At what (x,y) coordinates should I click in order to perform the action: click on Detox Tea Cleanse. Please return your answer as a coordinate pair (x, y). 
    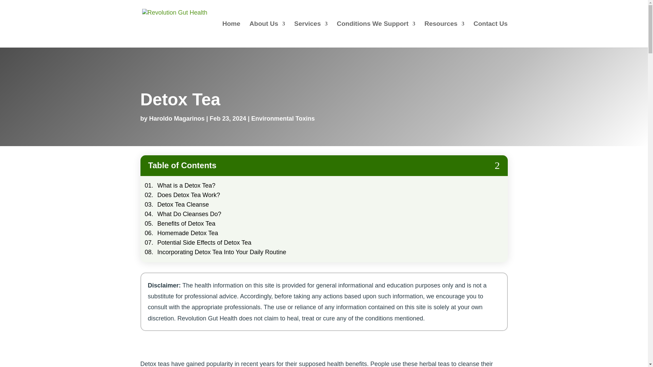
    Looking at the image, I should click on (183, 205).